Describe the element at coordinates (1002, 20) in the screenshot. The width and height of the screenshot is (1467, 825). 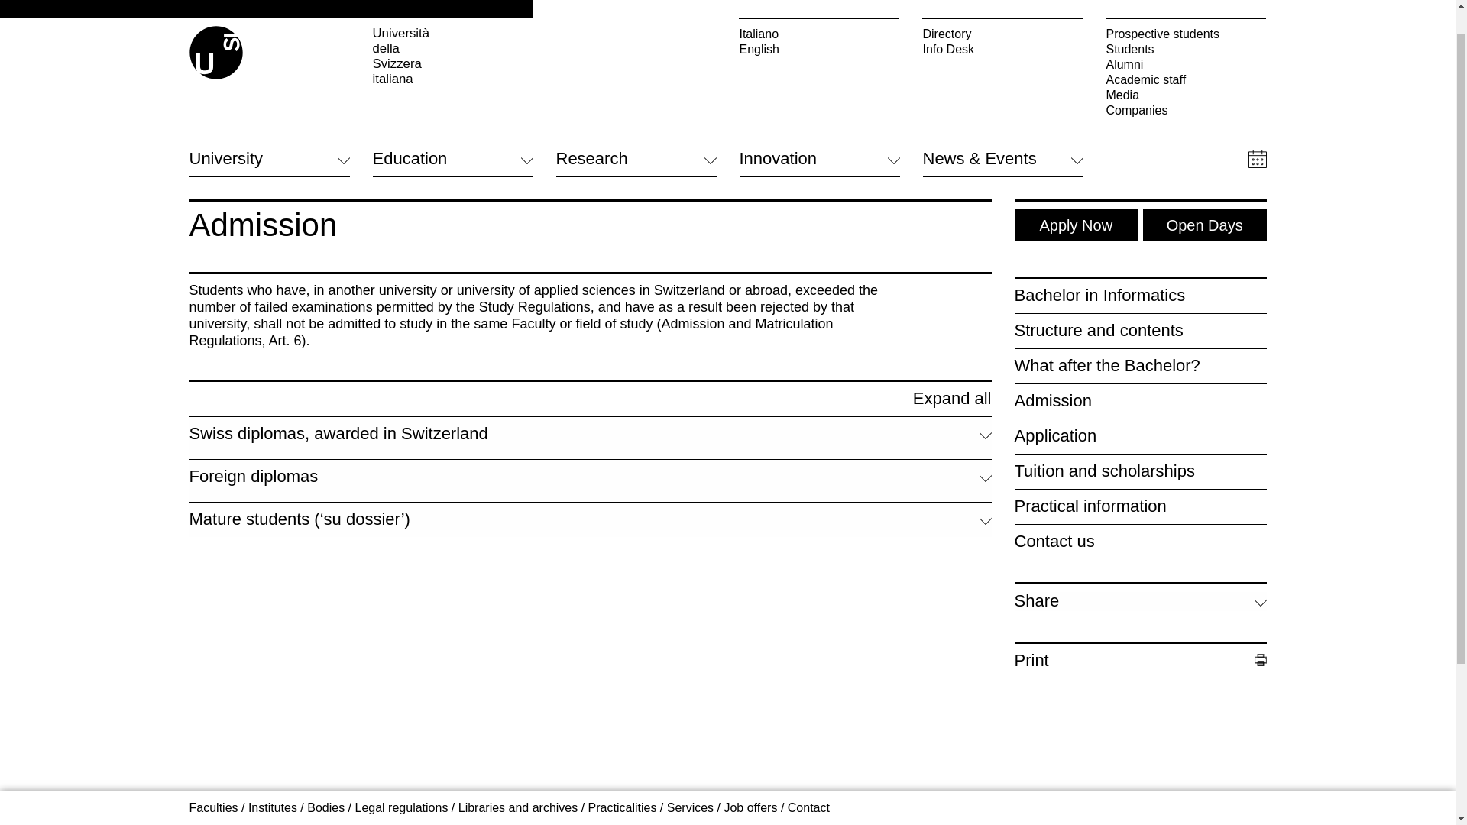
I see `Info Desk` at that location.